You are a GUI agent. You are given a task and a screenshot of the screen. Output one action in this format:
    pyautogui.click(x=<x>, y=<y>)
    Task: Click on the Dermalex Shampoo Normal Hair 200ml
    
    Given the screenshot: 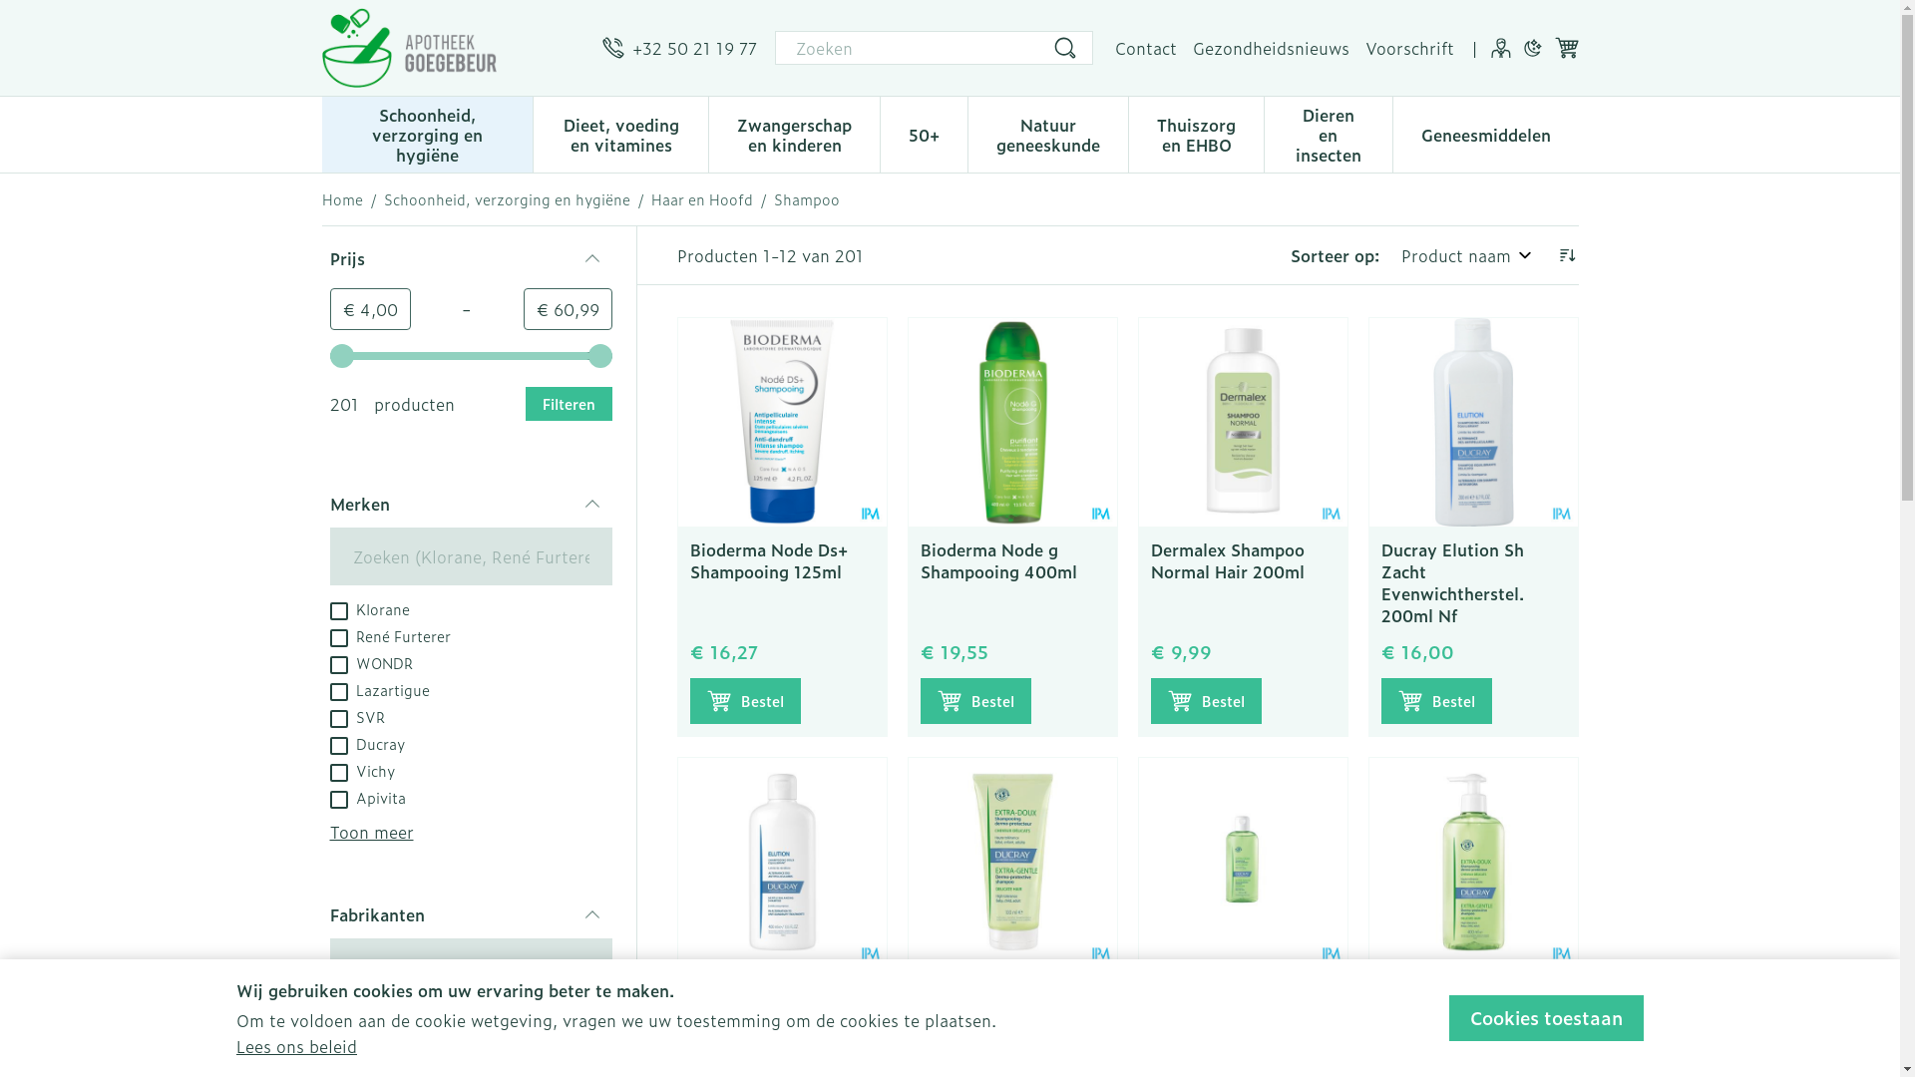 What is the action you would take?
    pyautogui.click(x=1228, y=560)
    